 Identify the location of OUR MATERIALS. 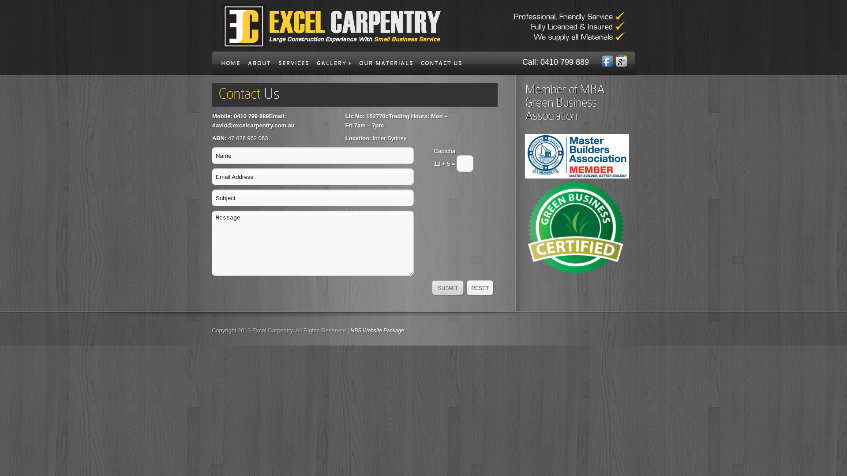
(386, 66).